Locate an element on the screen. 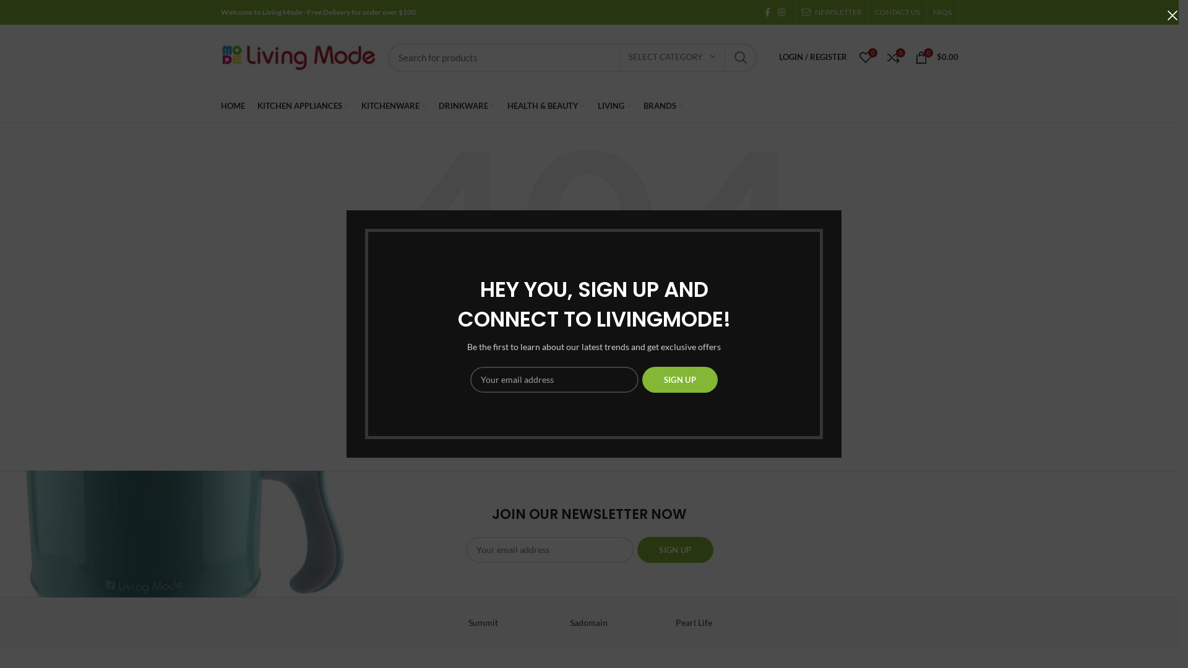  Brand TESCOM is located at coordinates (378, 623).